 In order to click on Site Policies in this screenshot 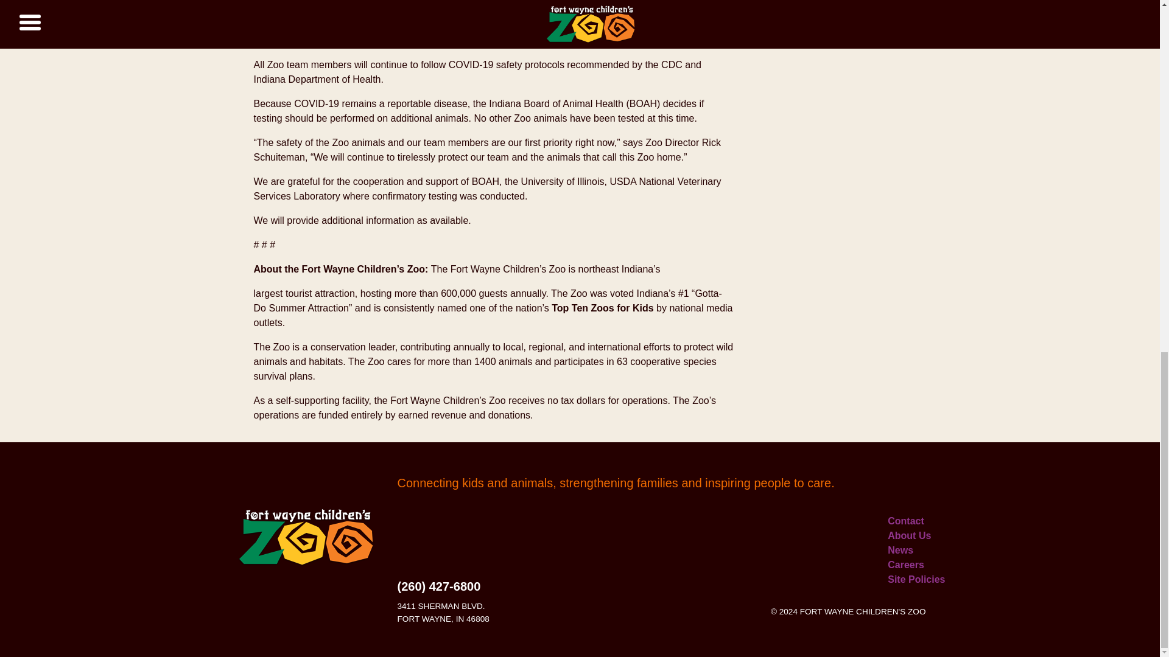, I will do `click(916, 579)`.